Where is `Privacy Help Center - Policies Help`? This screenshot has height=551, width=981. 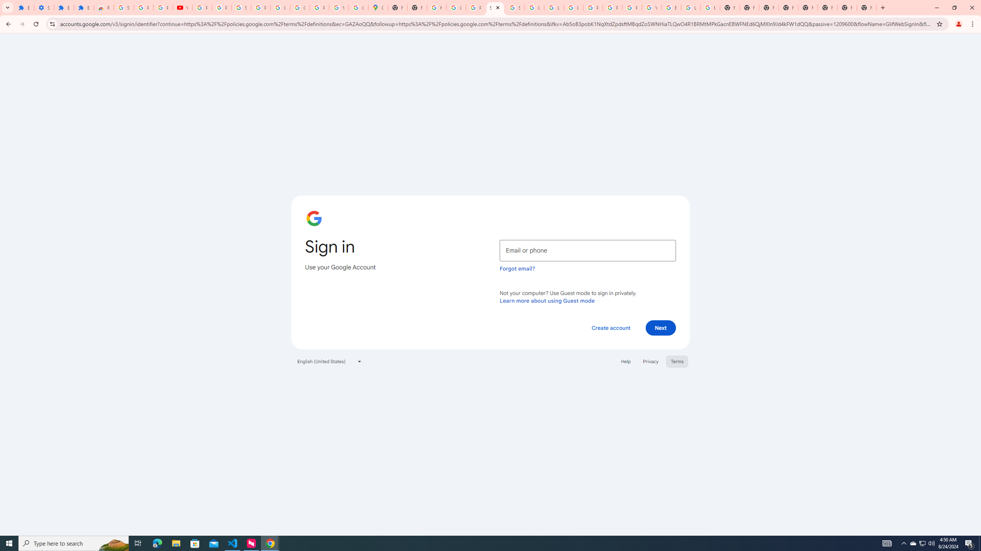
Privacy Help Center - Policies Help is located at coordinates (612, 8).